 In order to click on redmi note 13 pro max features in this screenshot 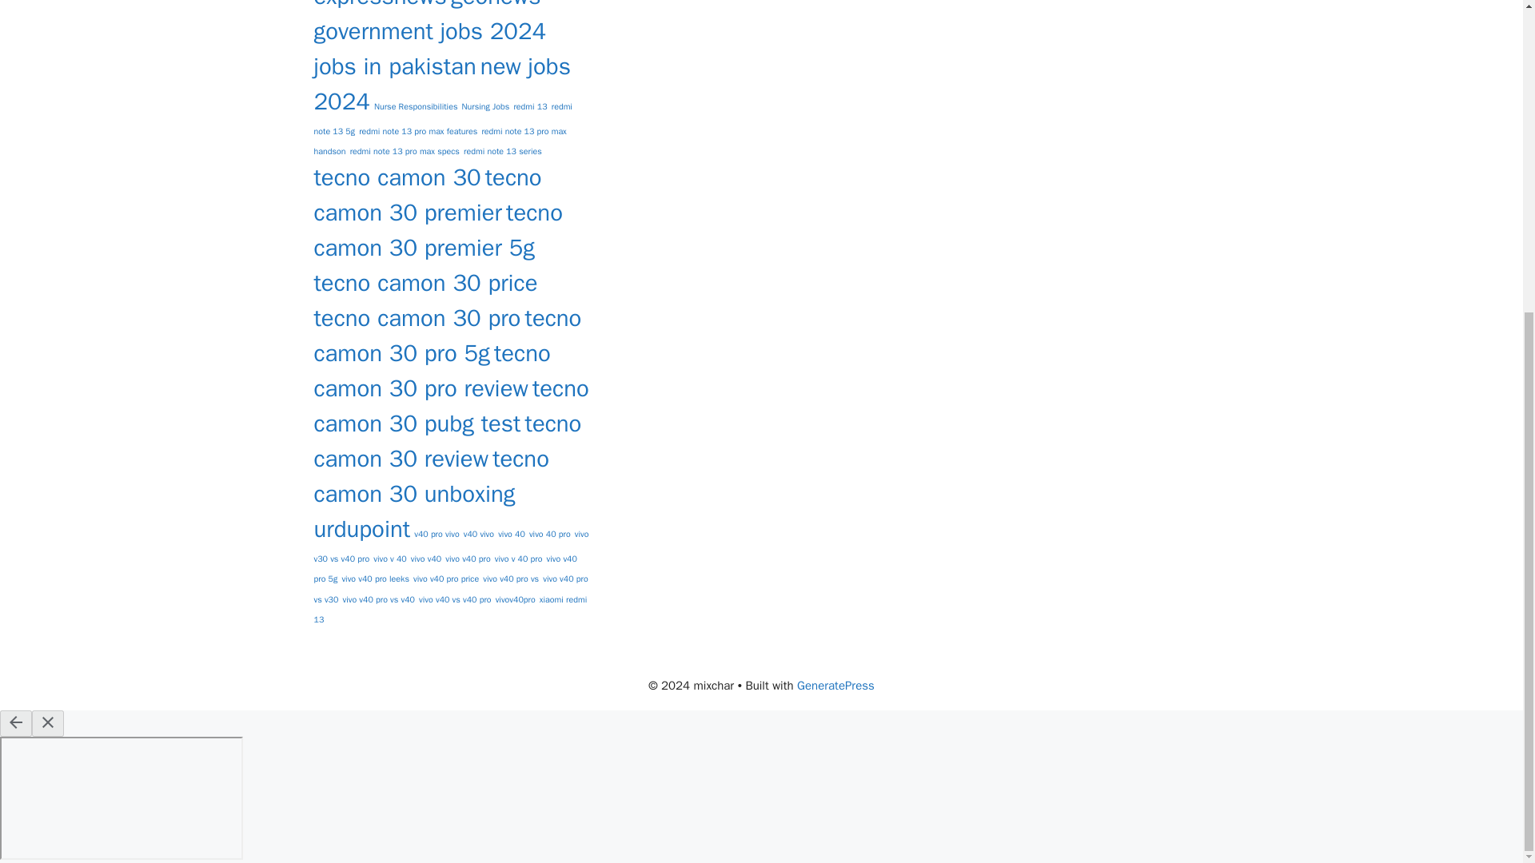, I will do `click(418, 131)`.